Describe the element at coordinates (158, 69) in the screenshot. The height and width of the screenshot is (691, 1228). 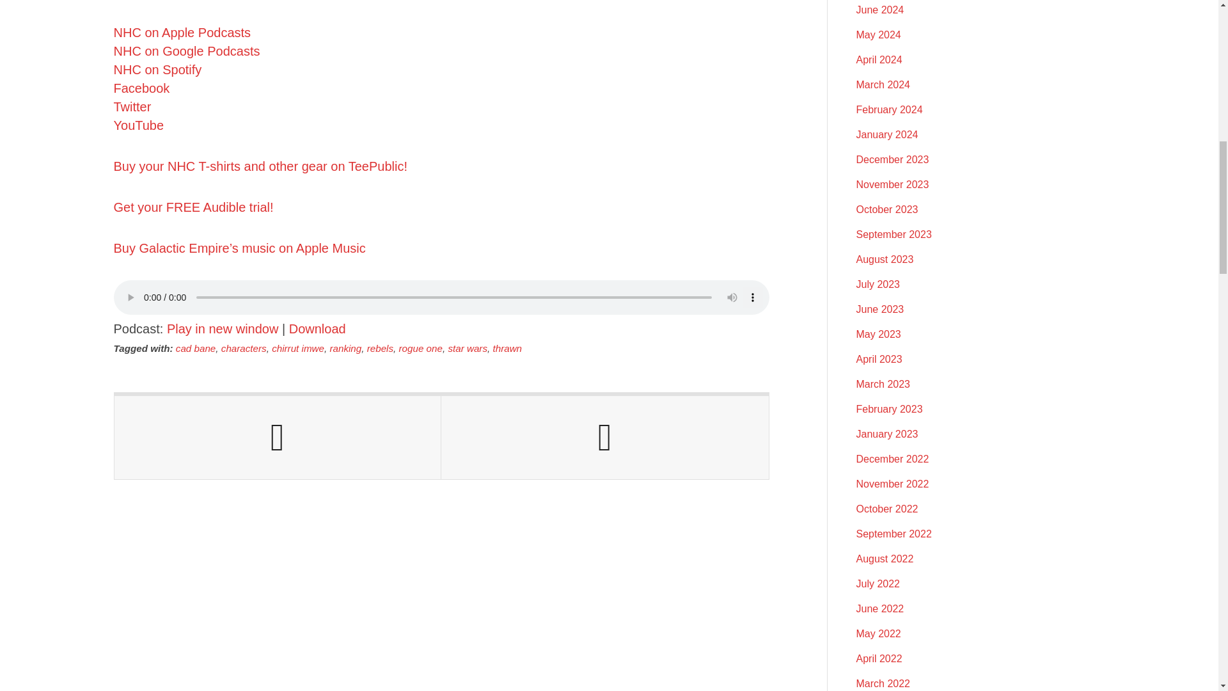
I see `NHC on Spotify` at that location.